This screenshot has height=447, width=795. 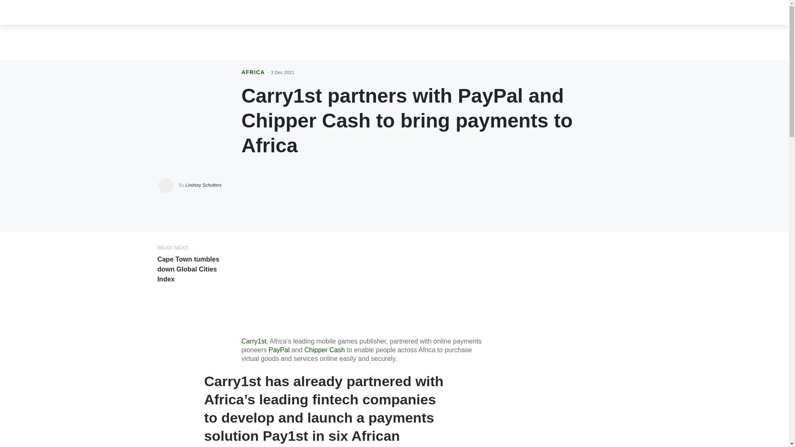 What do you see at coordinates (253, 72) in the screenshot?
I see `AFRICA` at bounding box center [253, 72].